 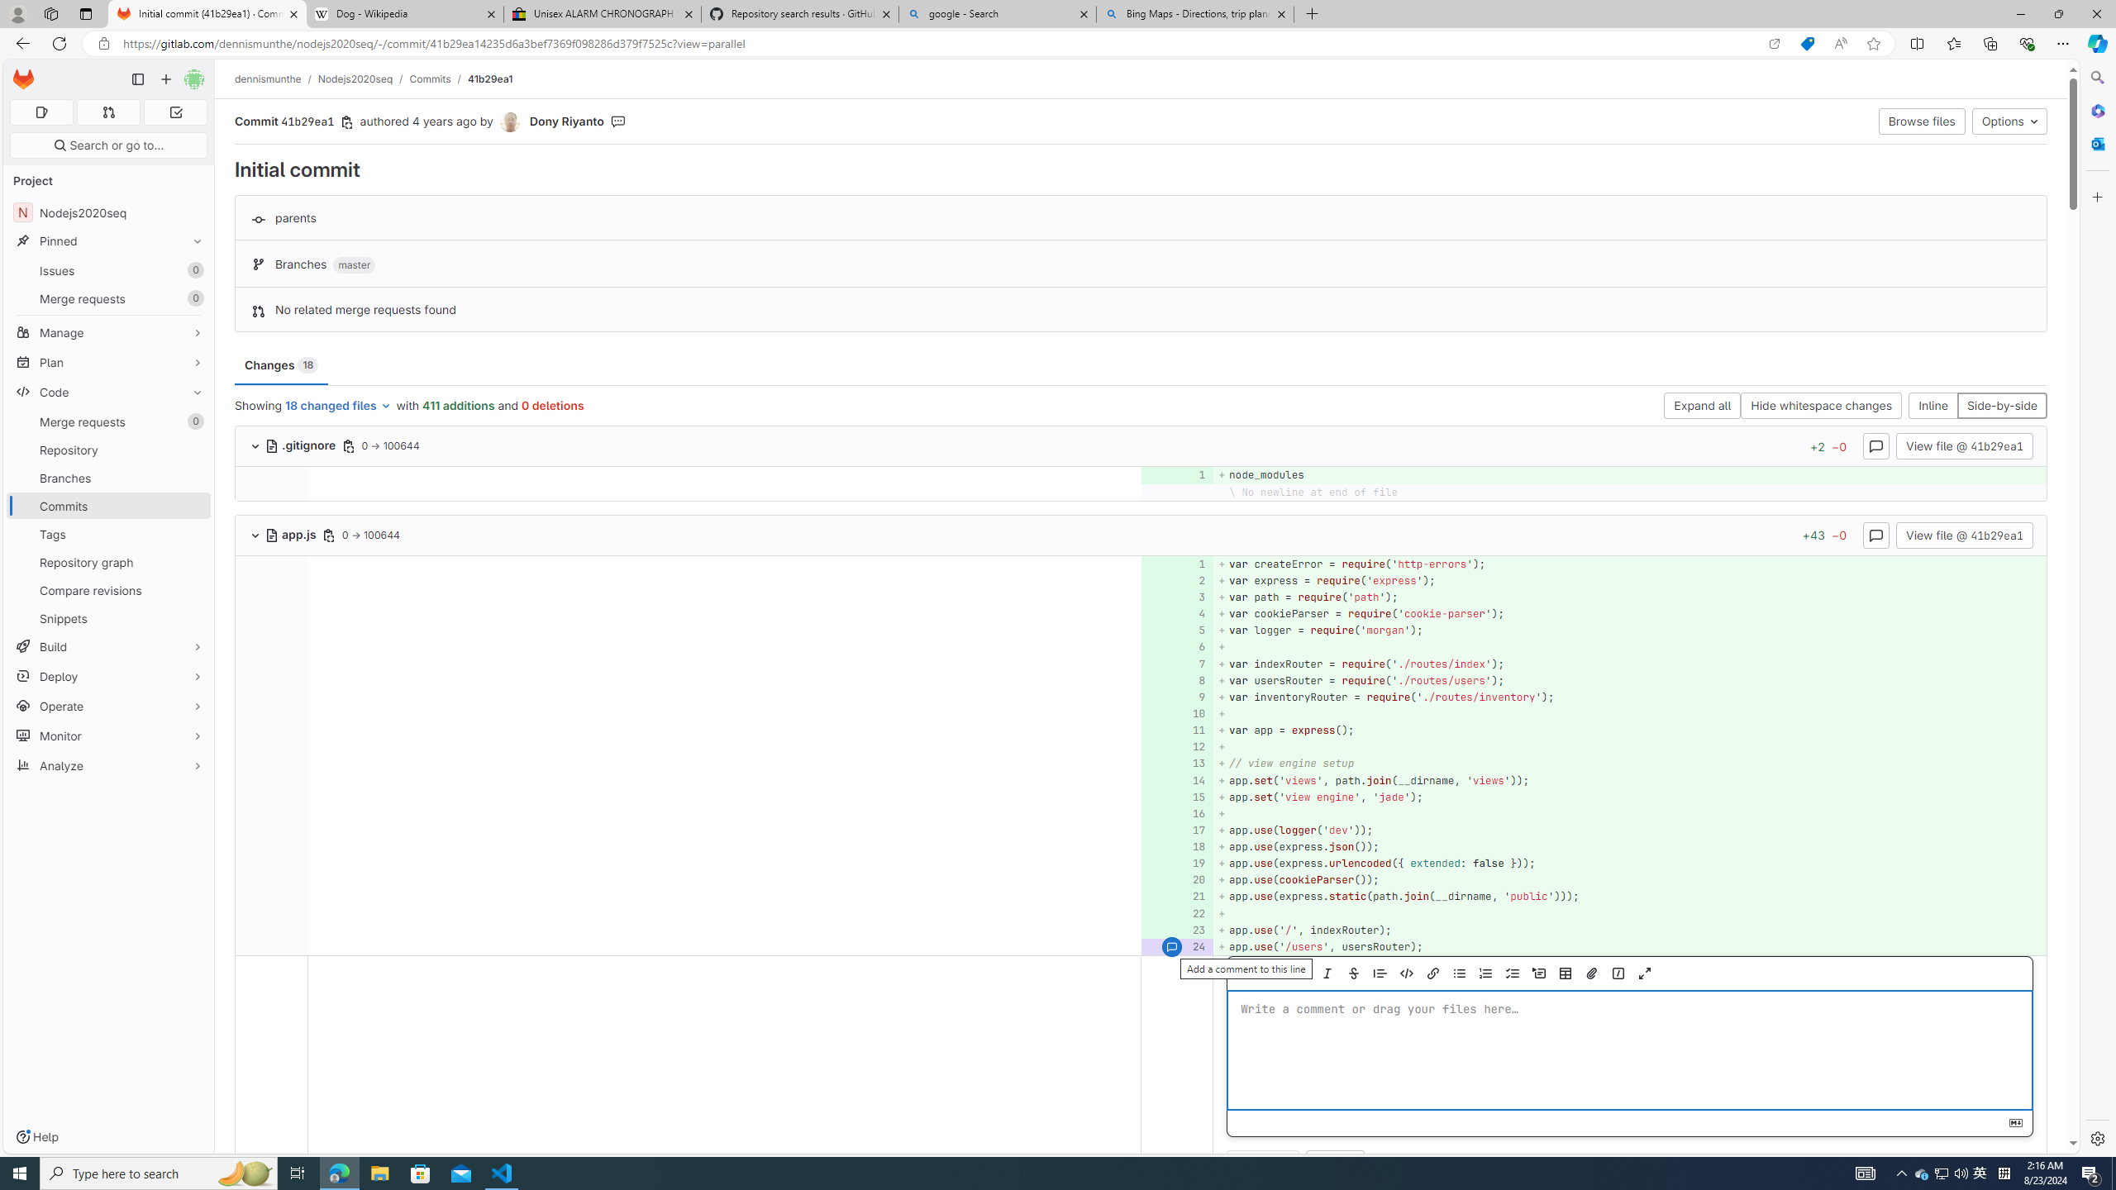 What do you see at coordinates (1407, 973) in the screenshot?
I see `Insert code` at bounding box center [1407, 973].